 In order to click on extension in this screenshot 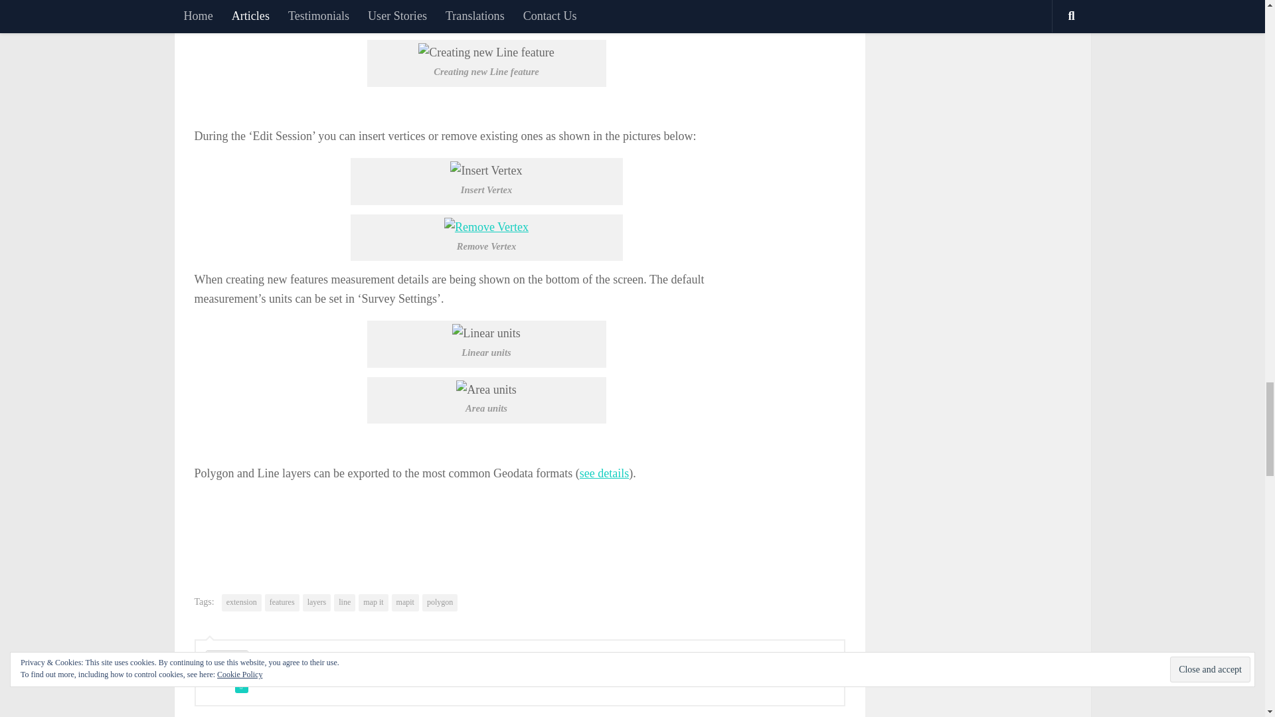, I will do `click(242, 603)`.